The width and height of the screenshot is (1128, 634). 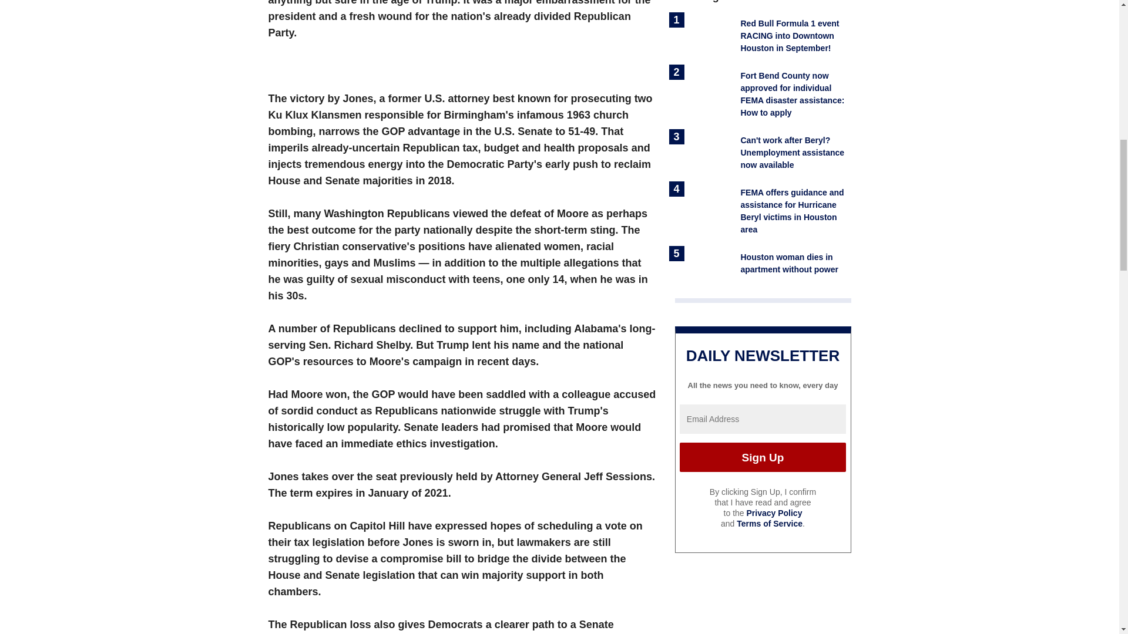 I want to click on Sign Up, so click(x=763, y=457).